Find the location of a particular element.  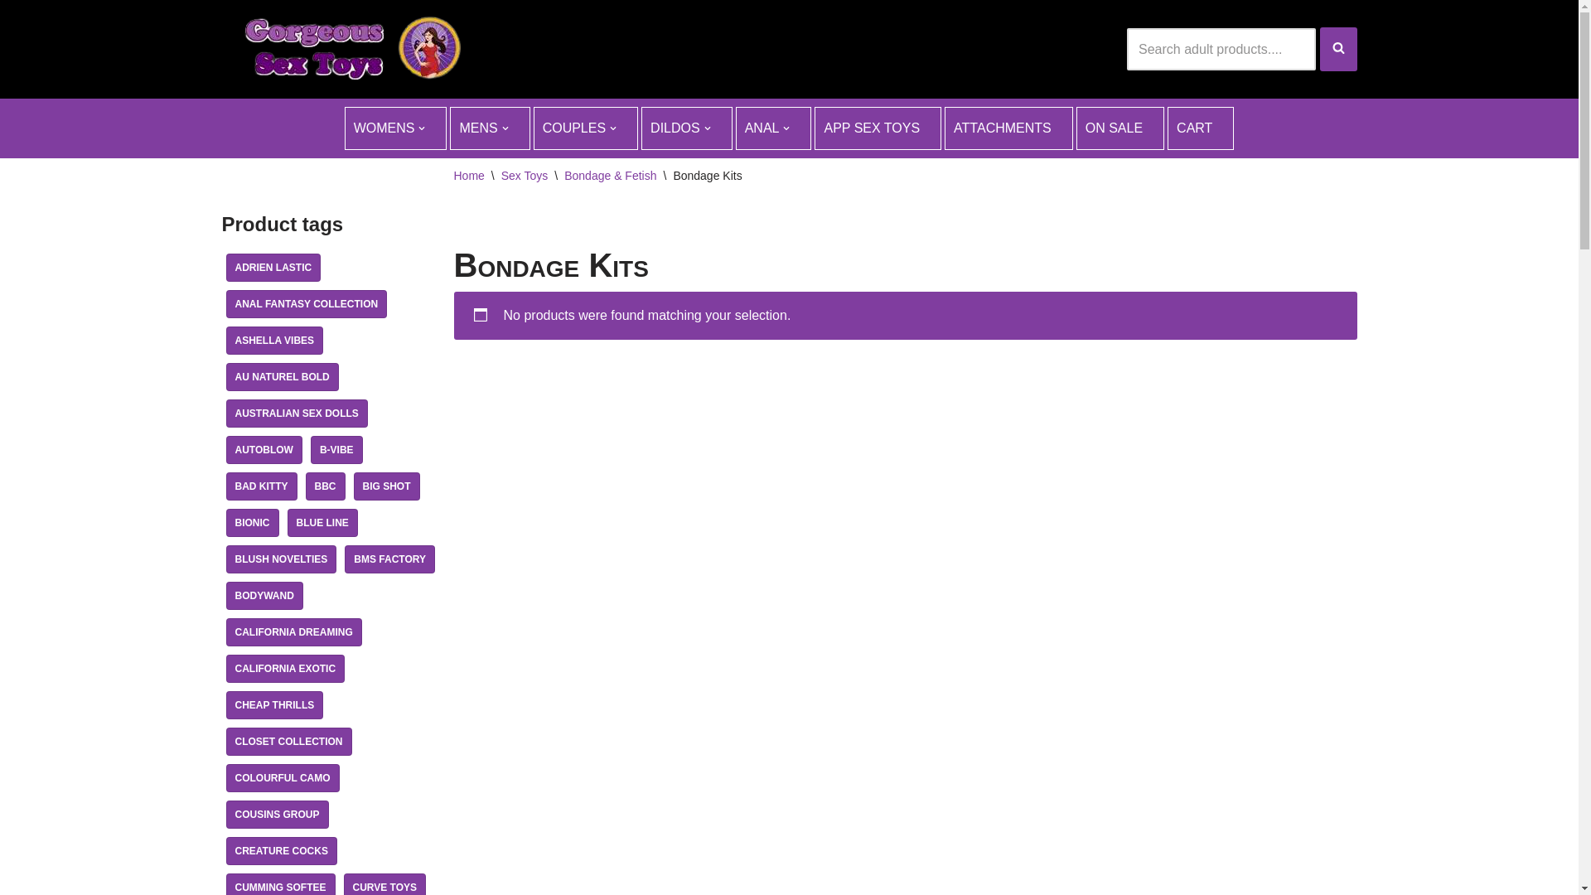

BBC is located at coordinates (325, 486).